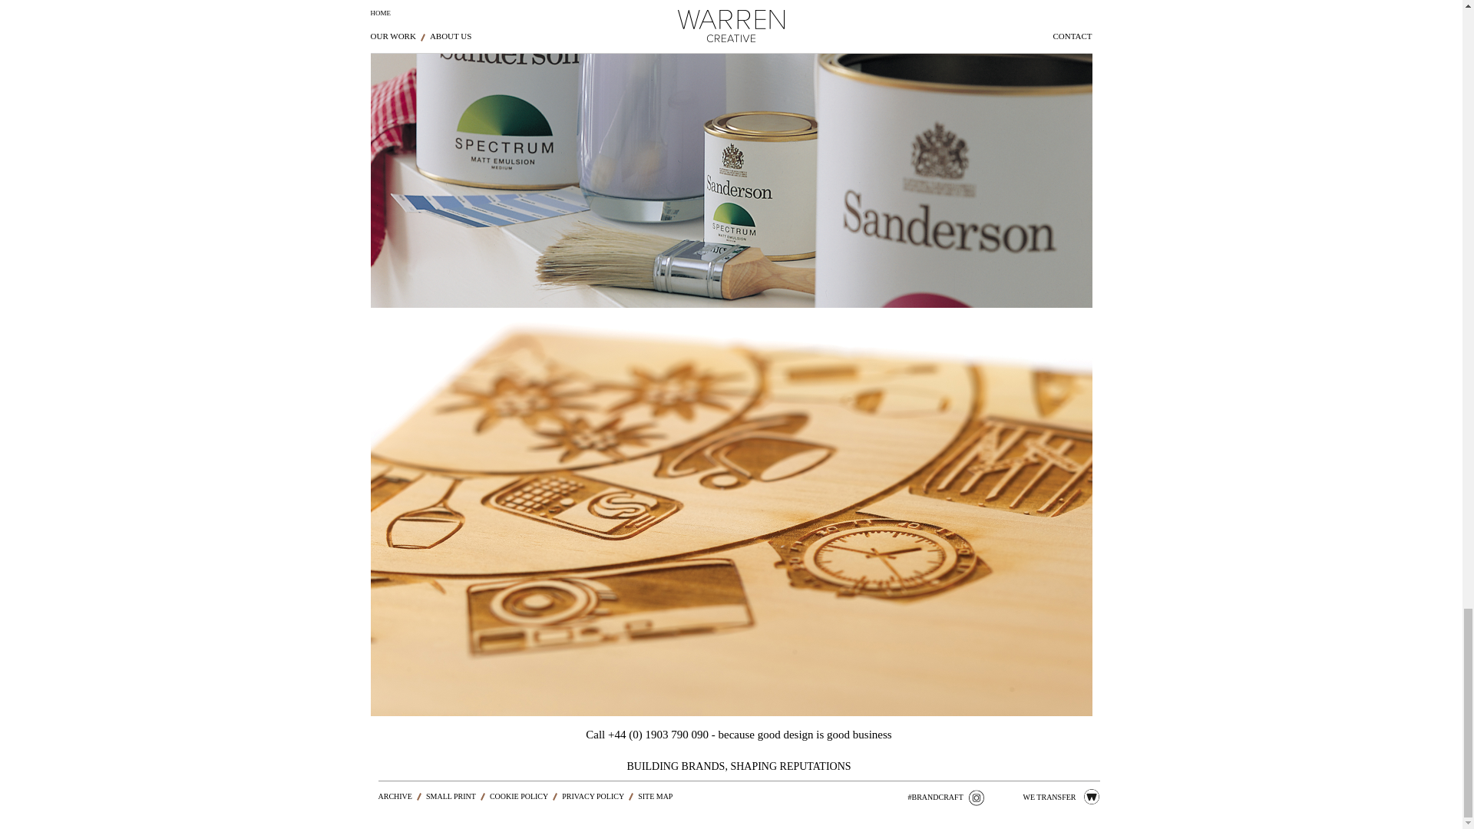  I want to click on SMALL PRINT, so click(451, 797).